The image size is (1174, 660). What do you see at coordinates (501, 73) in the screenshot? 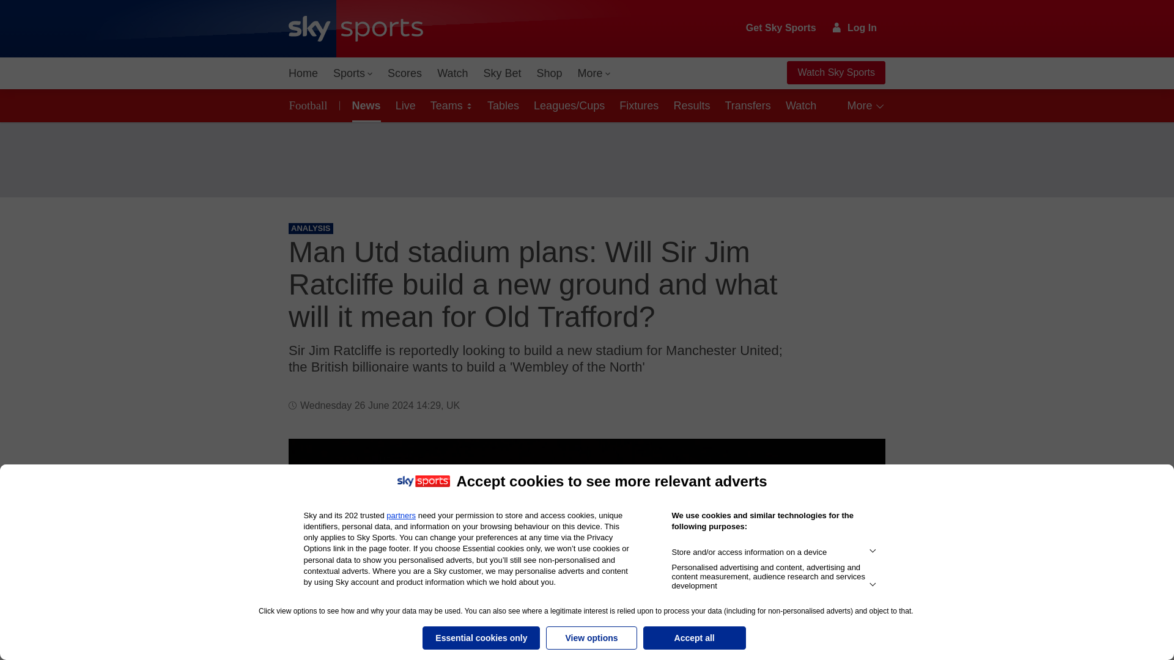
I see `Sky Bet` at bounding box center [501, 73].